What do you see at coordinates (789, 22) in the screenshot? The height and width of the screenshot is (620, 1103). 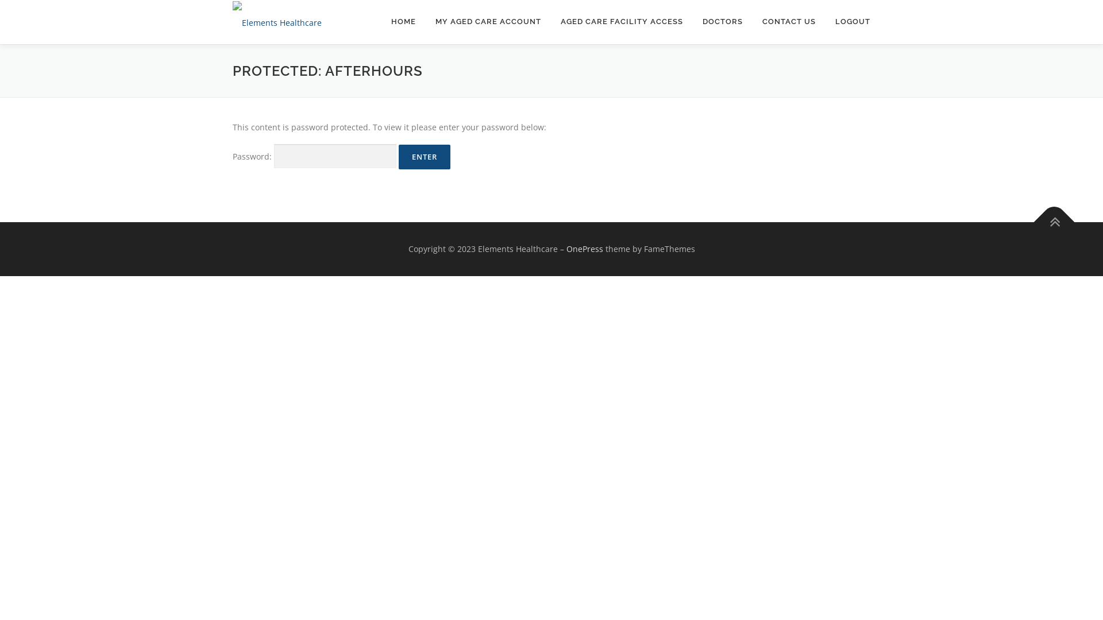 I see `CONTACT US` at bounding box center [789, 22].